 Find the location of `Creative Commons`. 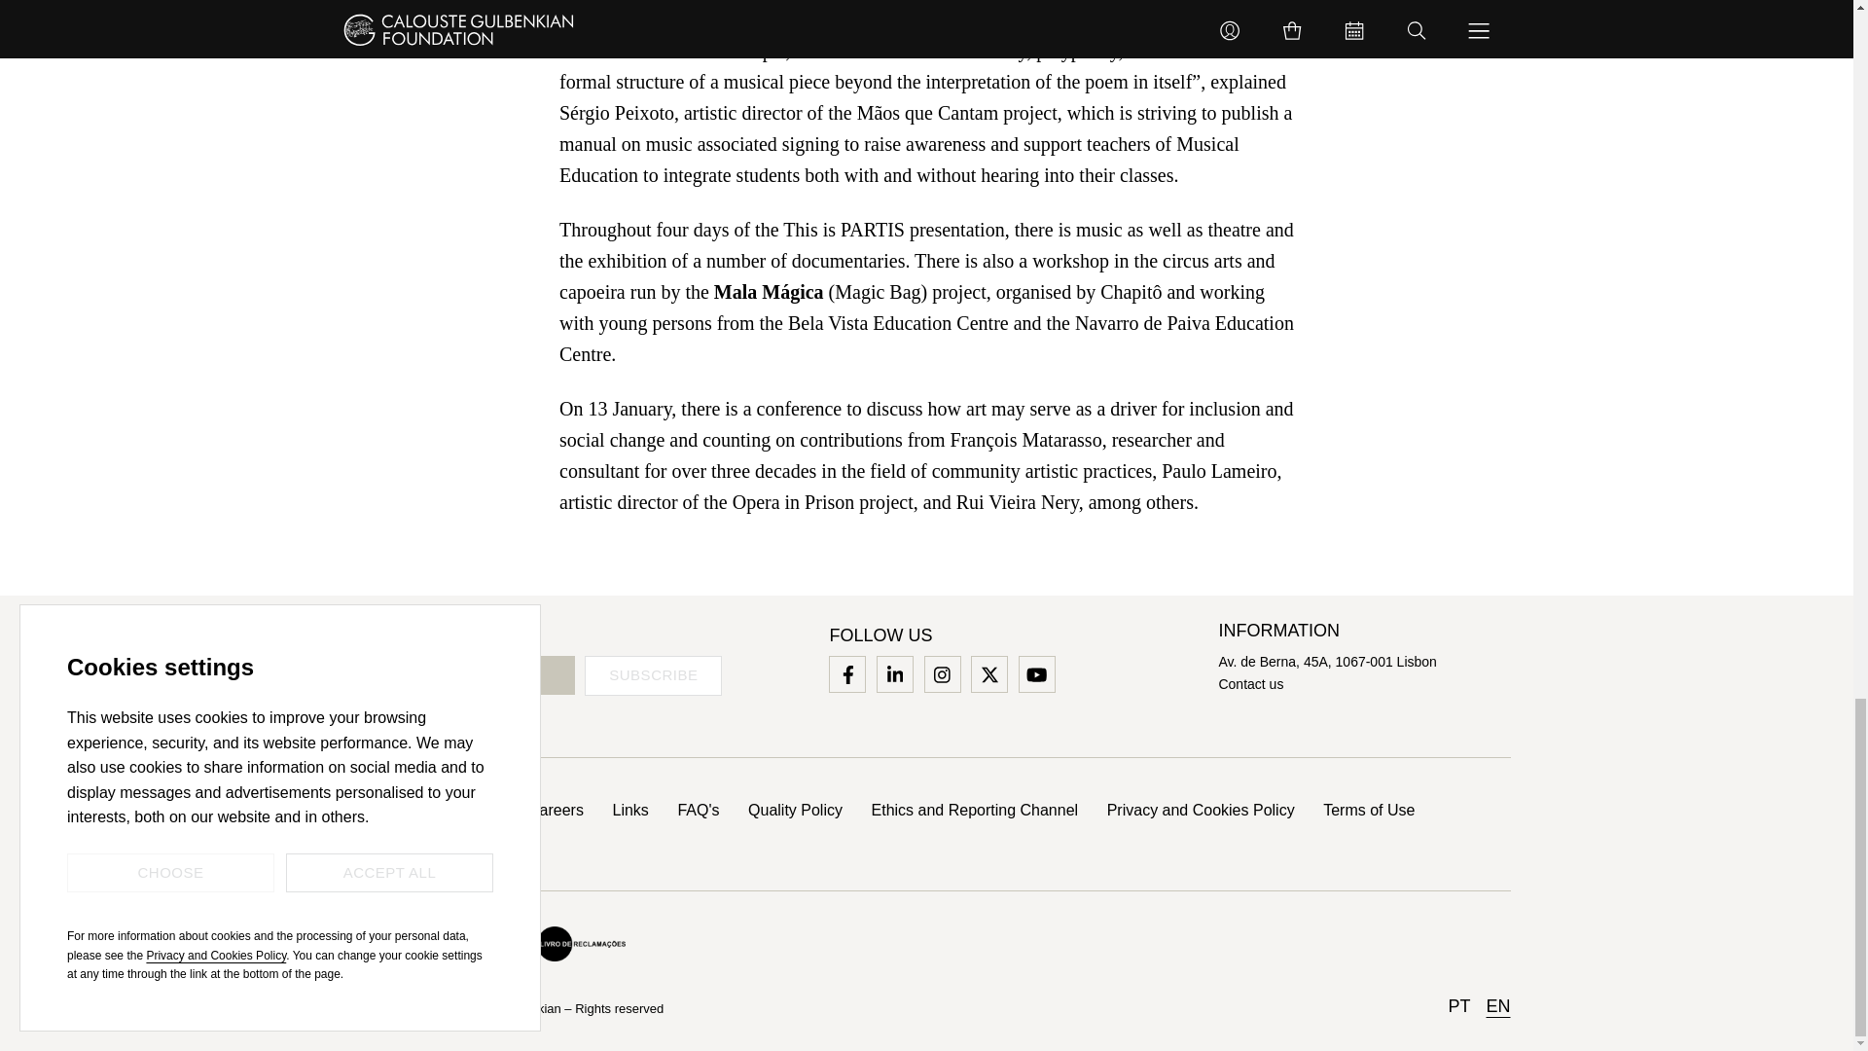

Creative Commons is located at coordinates (395, 943).